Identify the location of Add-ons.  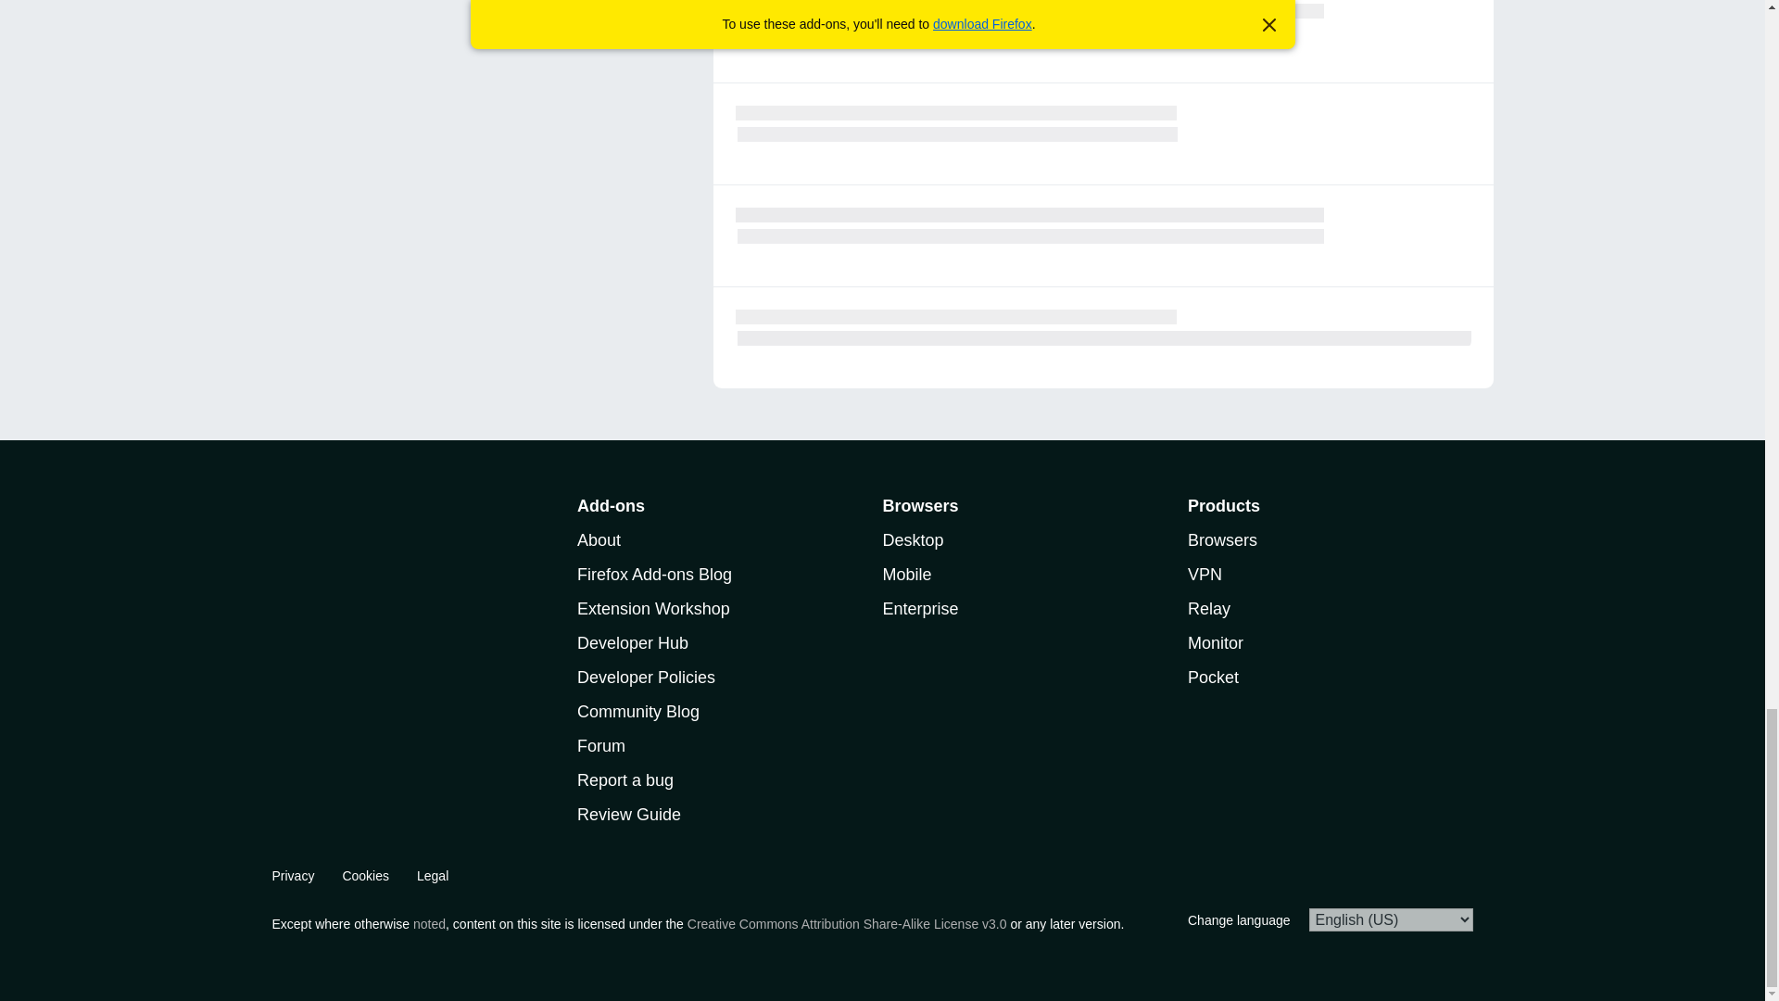
(610, 506).